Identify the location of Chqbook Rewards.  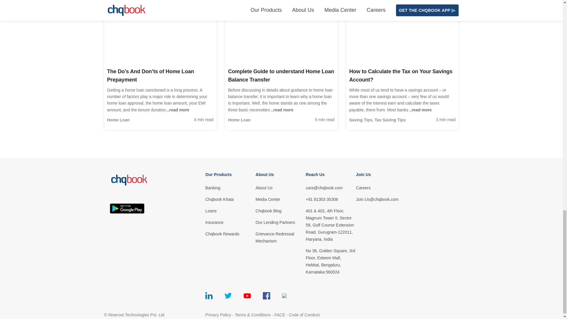
(230, 234).